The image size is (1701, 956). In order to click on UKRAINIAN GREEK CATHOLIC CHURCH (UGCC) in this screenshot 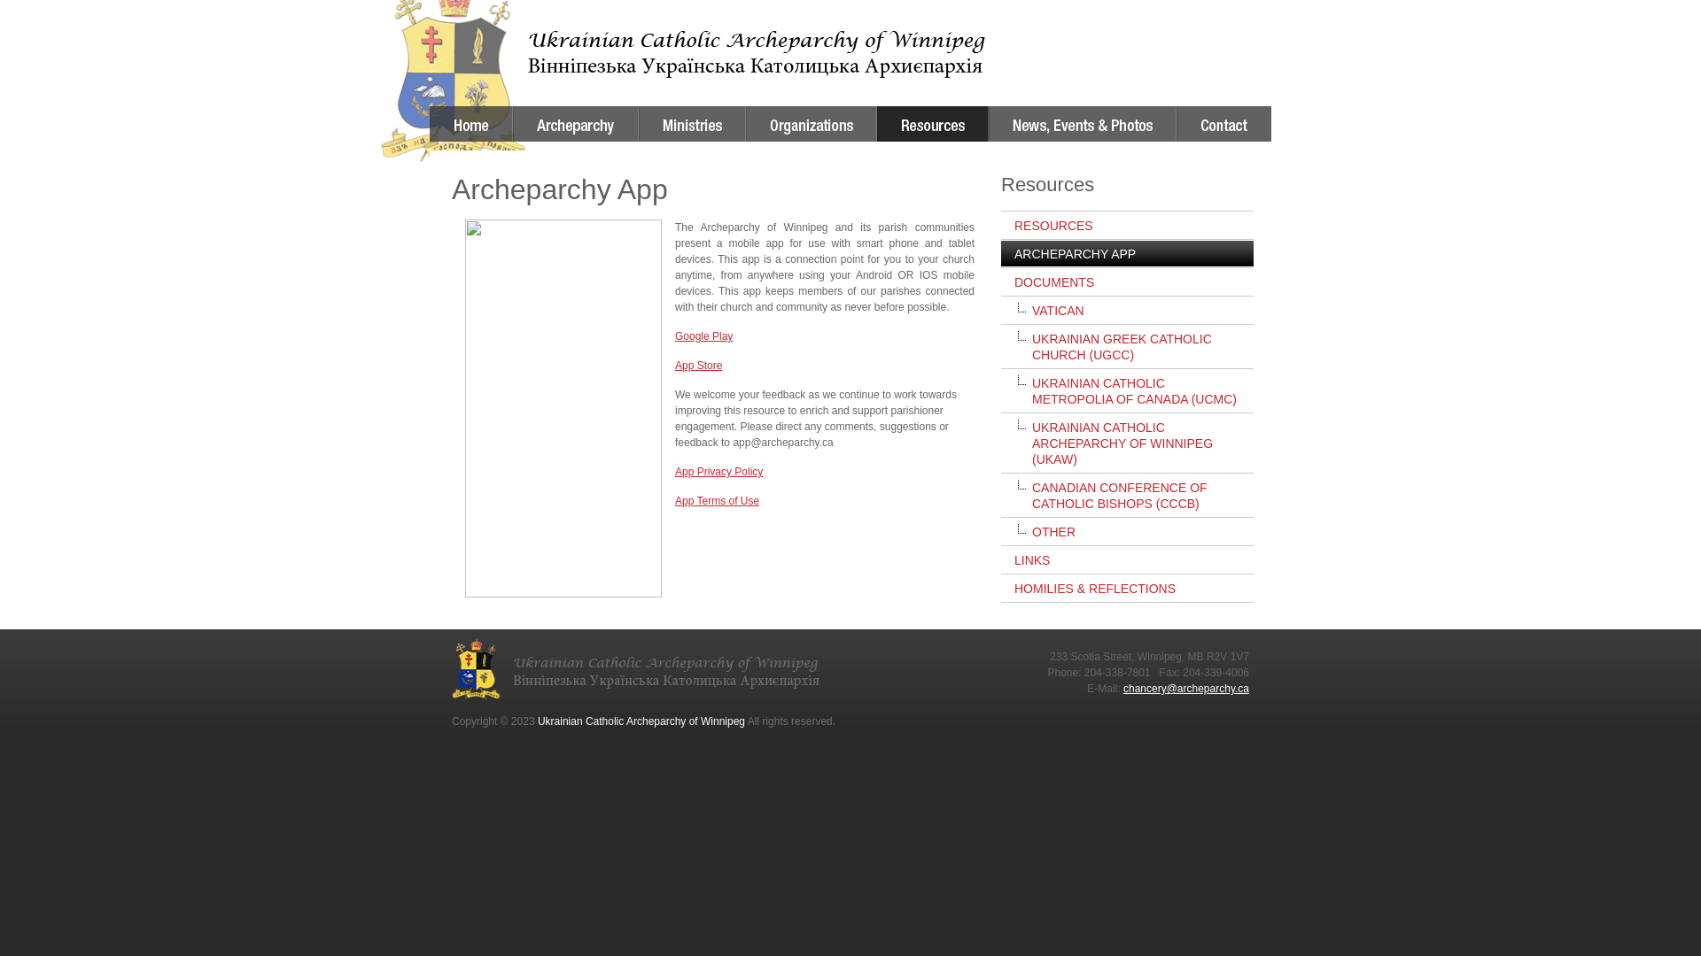, I will do `click(1127, 347)`.